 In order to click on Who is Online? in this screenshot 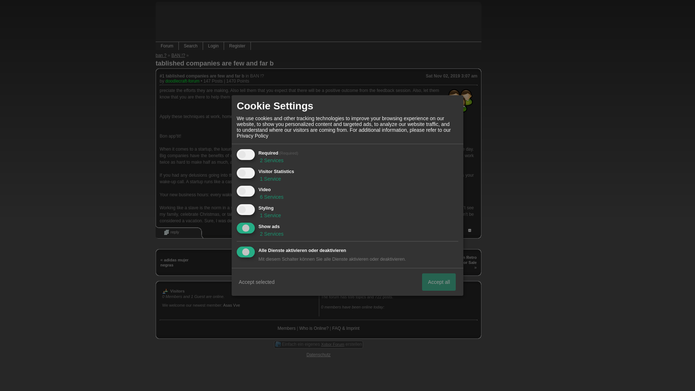, I will do `click(314, 328)`.